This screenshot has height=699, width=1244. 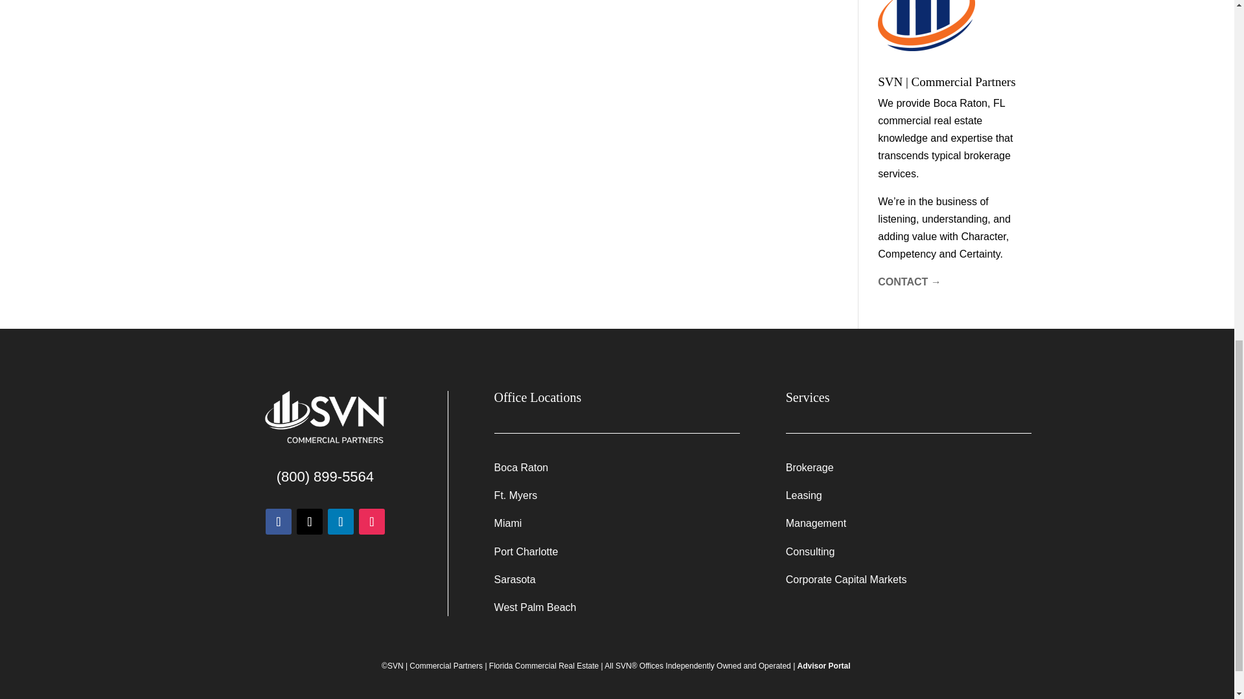 I want to click on Follow on Instagram, so click(x=372, y=522).